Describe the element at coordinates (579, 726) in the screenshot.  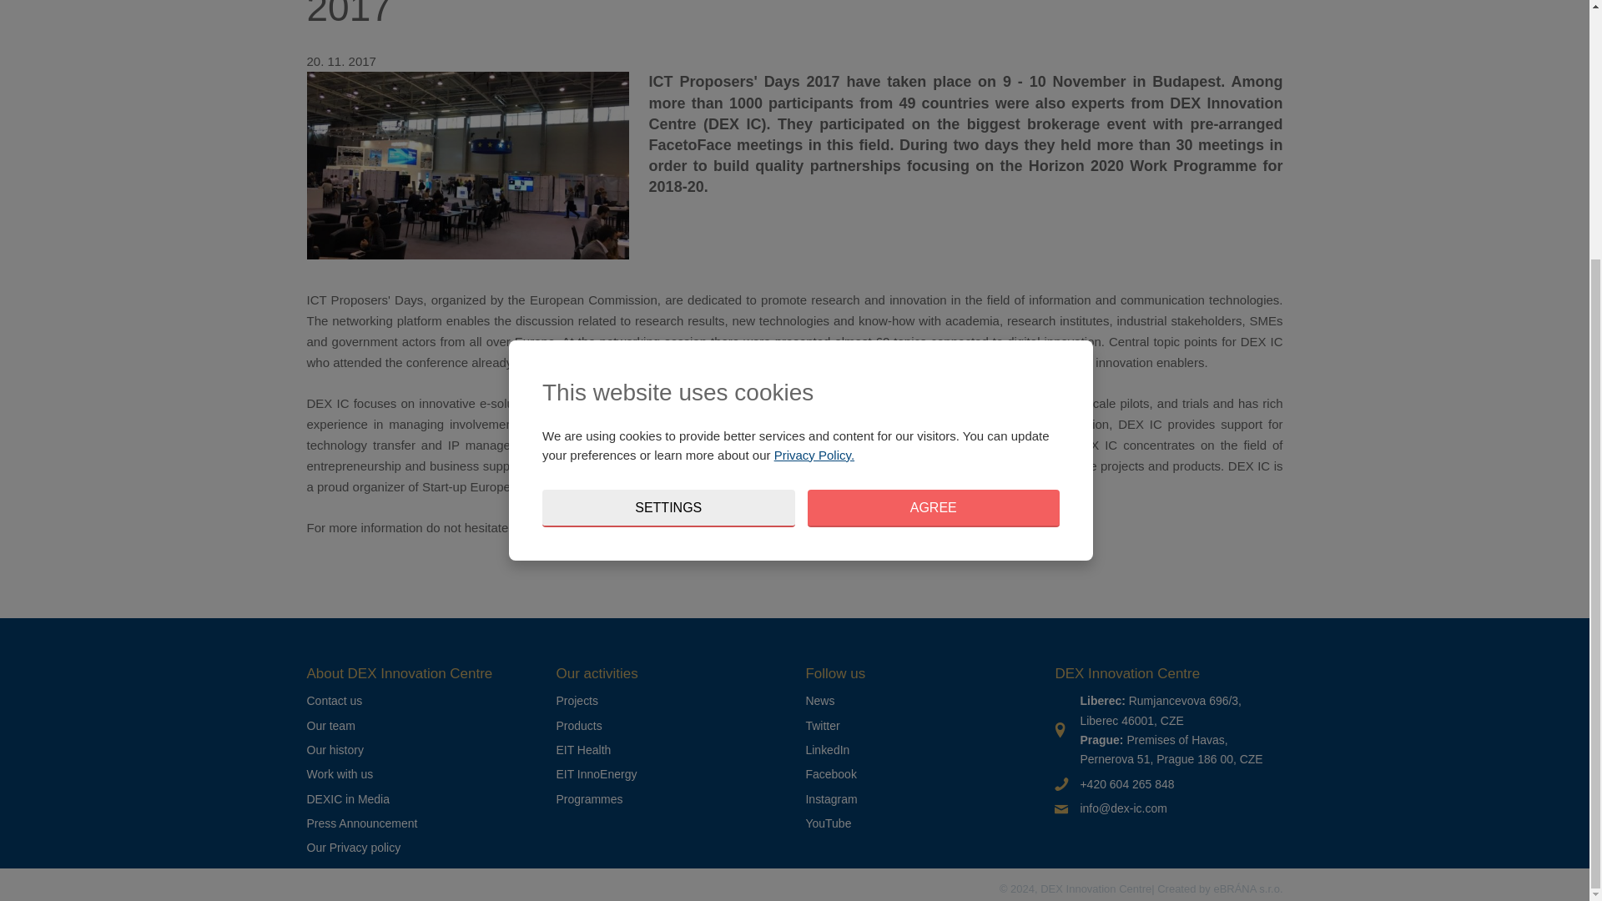
I see `Products` at that location.